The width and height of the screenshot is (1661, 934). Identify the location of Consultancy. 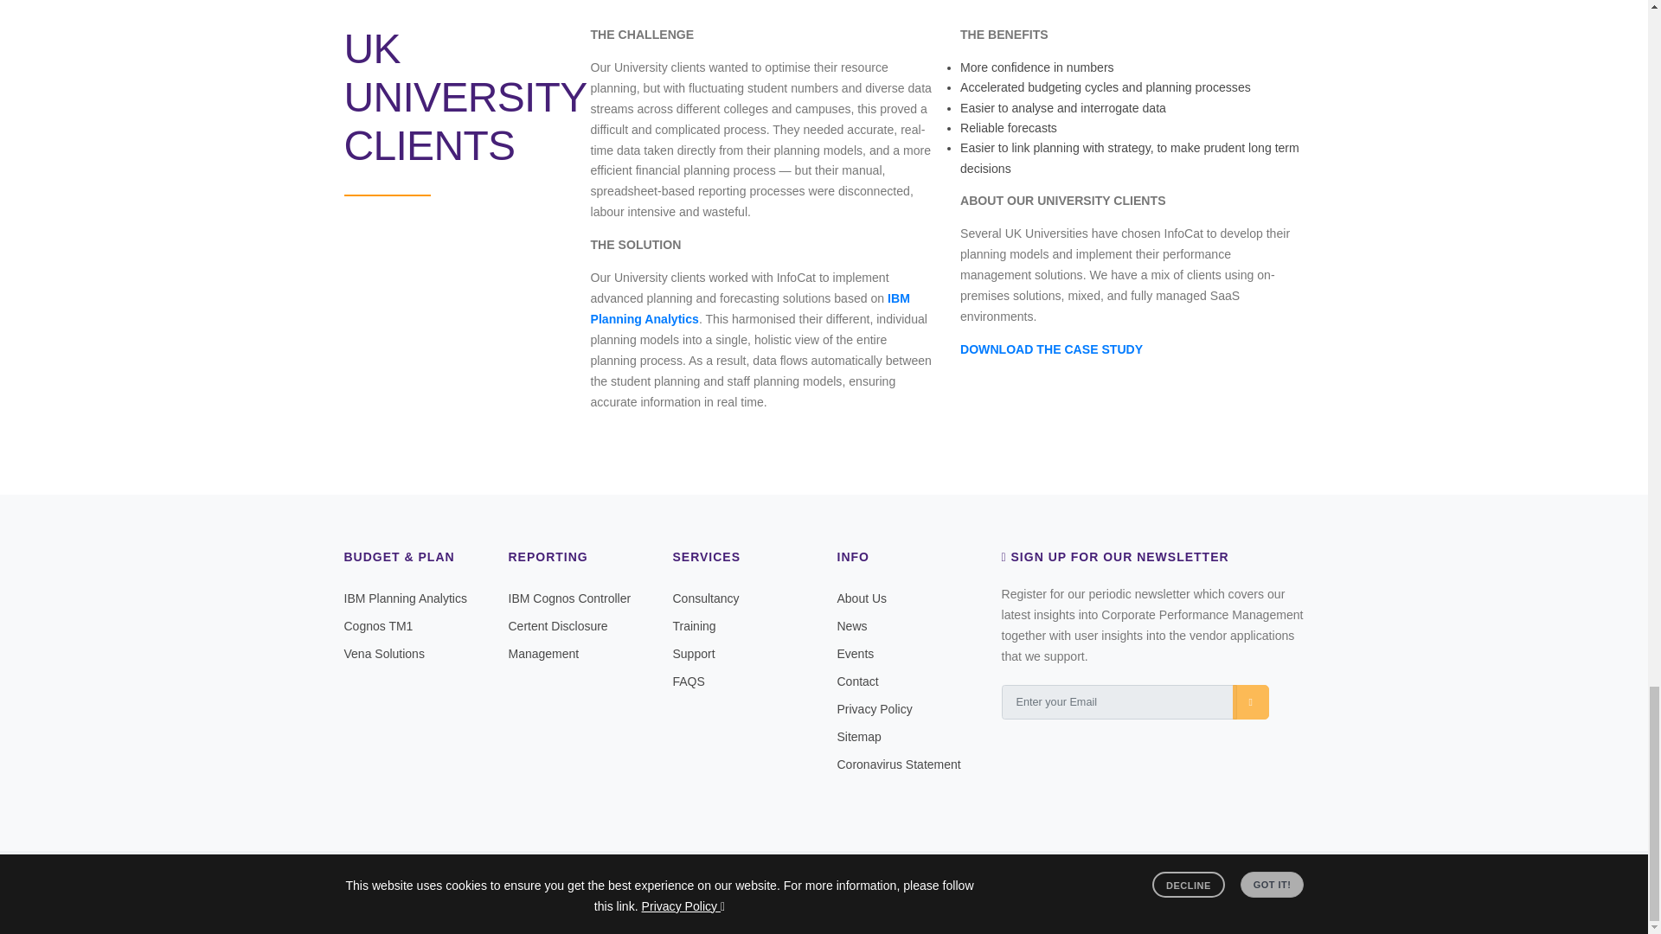
(706, 598).